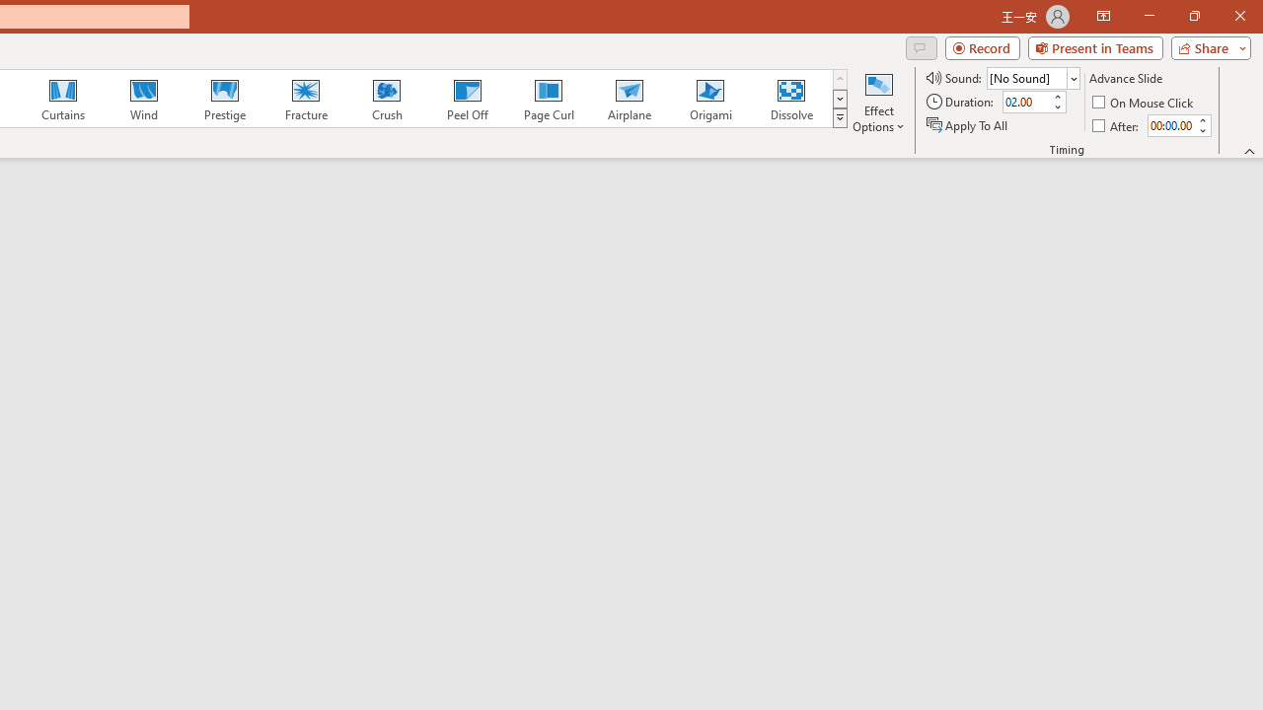  I want to click on Duration, so click(1026, 103).